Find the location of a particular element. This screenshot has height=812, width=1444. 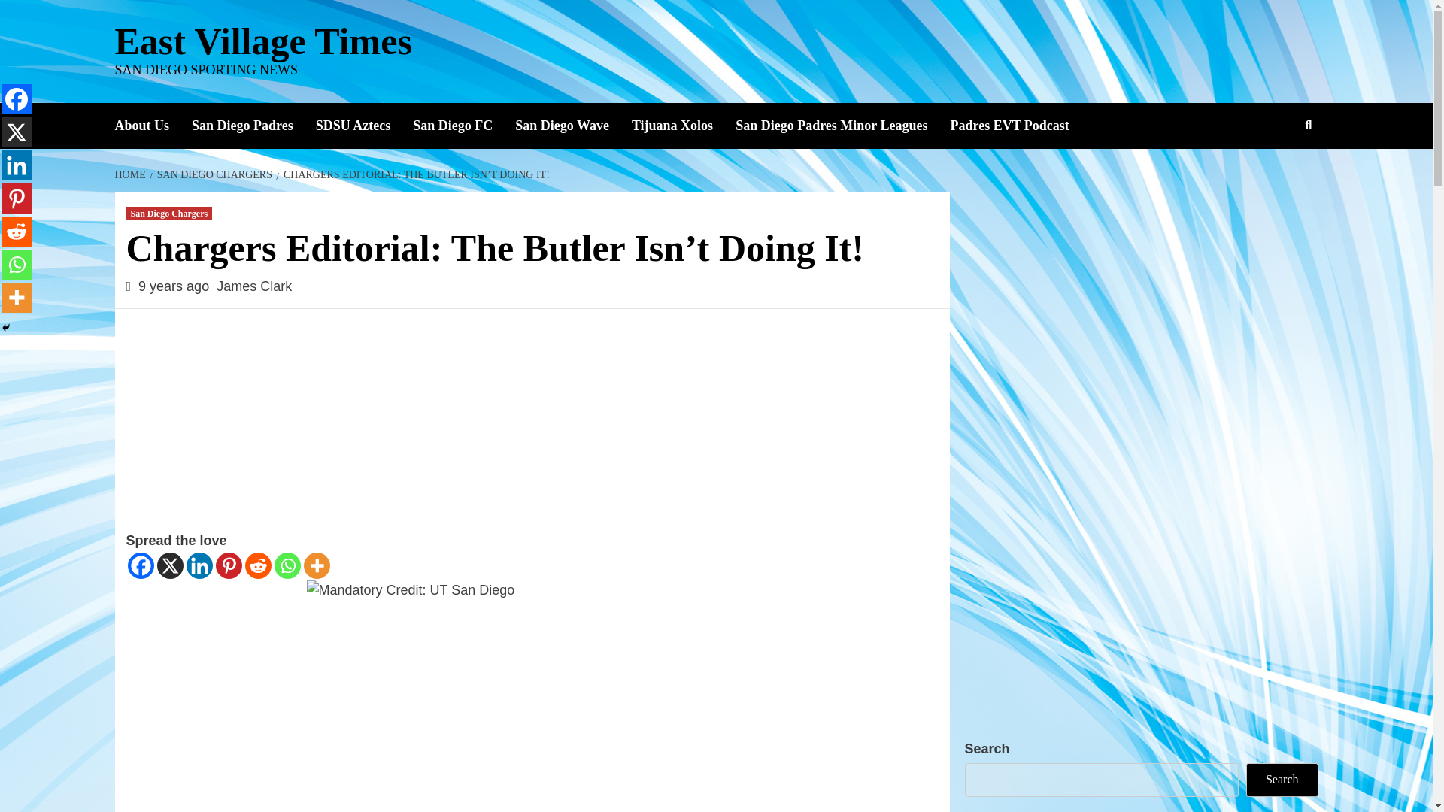

San Diego Chargers is located at coordinates (169, 214).